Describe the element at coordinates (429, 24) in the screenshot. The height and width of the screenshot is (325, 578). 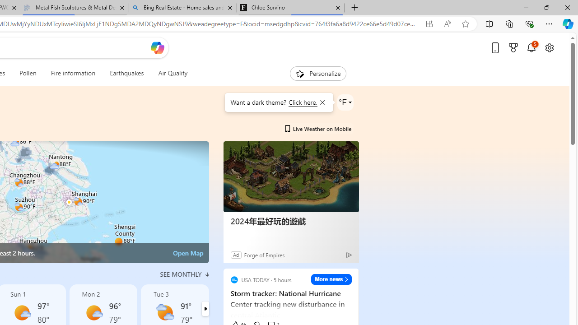
I see `App available. Install Microsoft Start Weather` at that location.